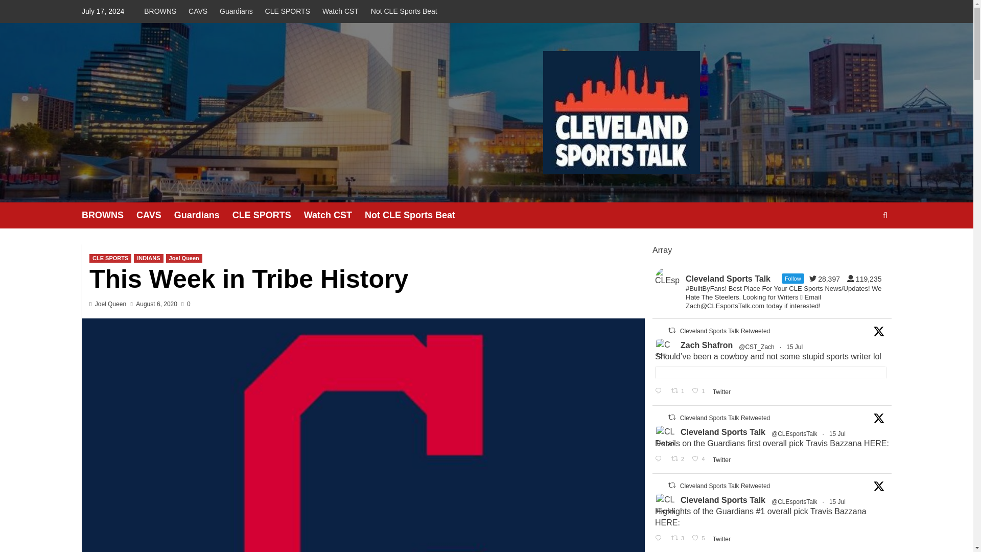  What do you see at coordinates (416, 216) in the screenshot?
I see `Not CLE Sports Beat` at bounding box center [416, 216].